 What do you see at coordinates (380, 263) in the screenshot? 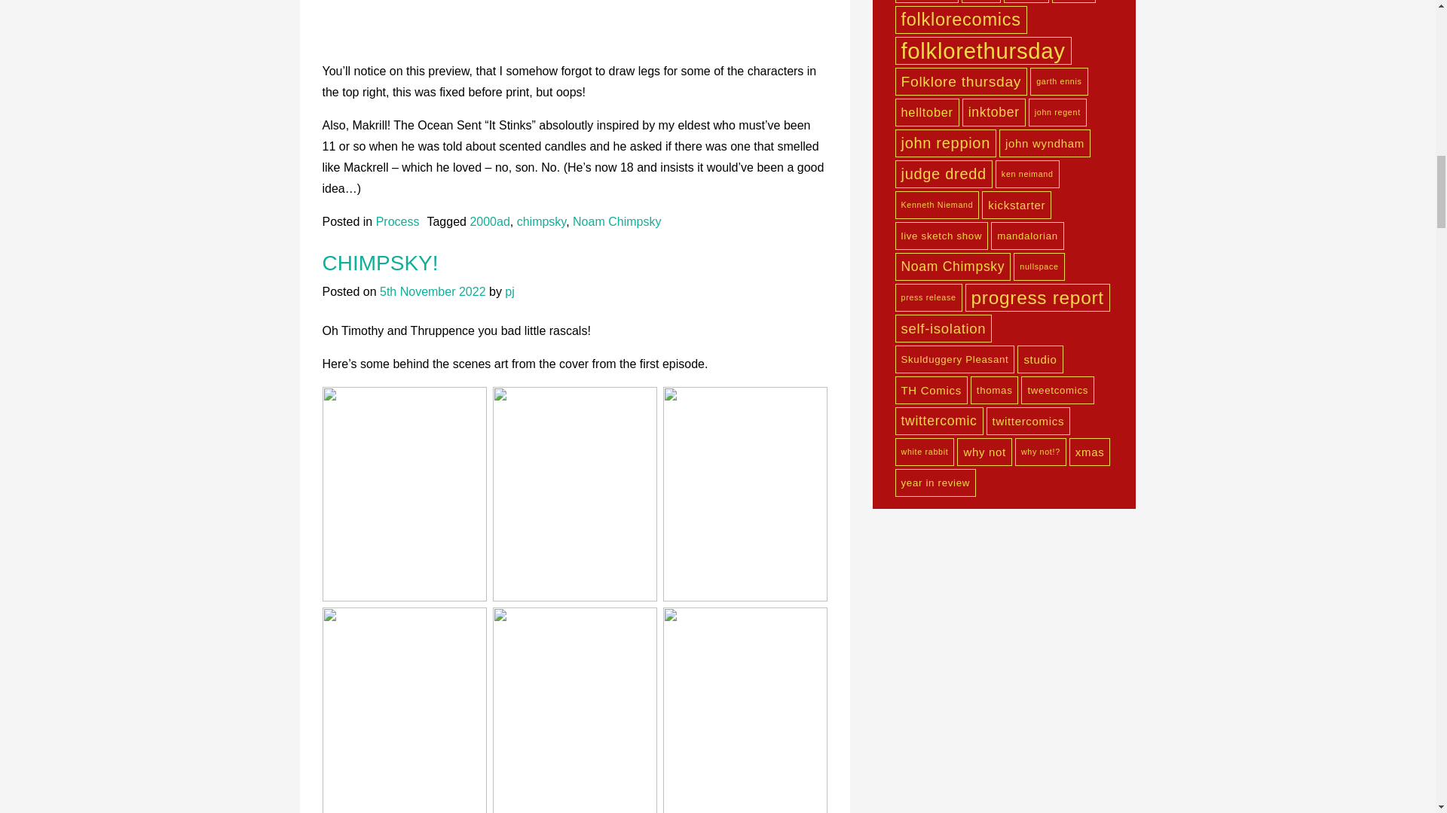
I see `CHIMPSKY!` at bounding box center [380, 263].